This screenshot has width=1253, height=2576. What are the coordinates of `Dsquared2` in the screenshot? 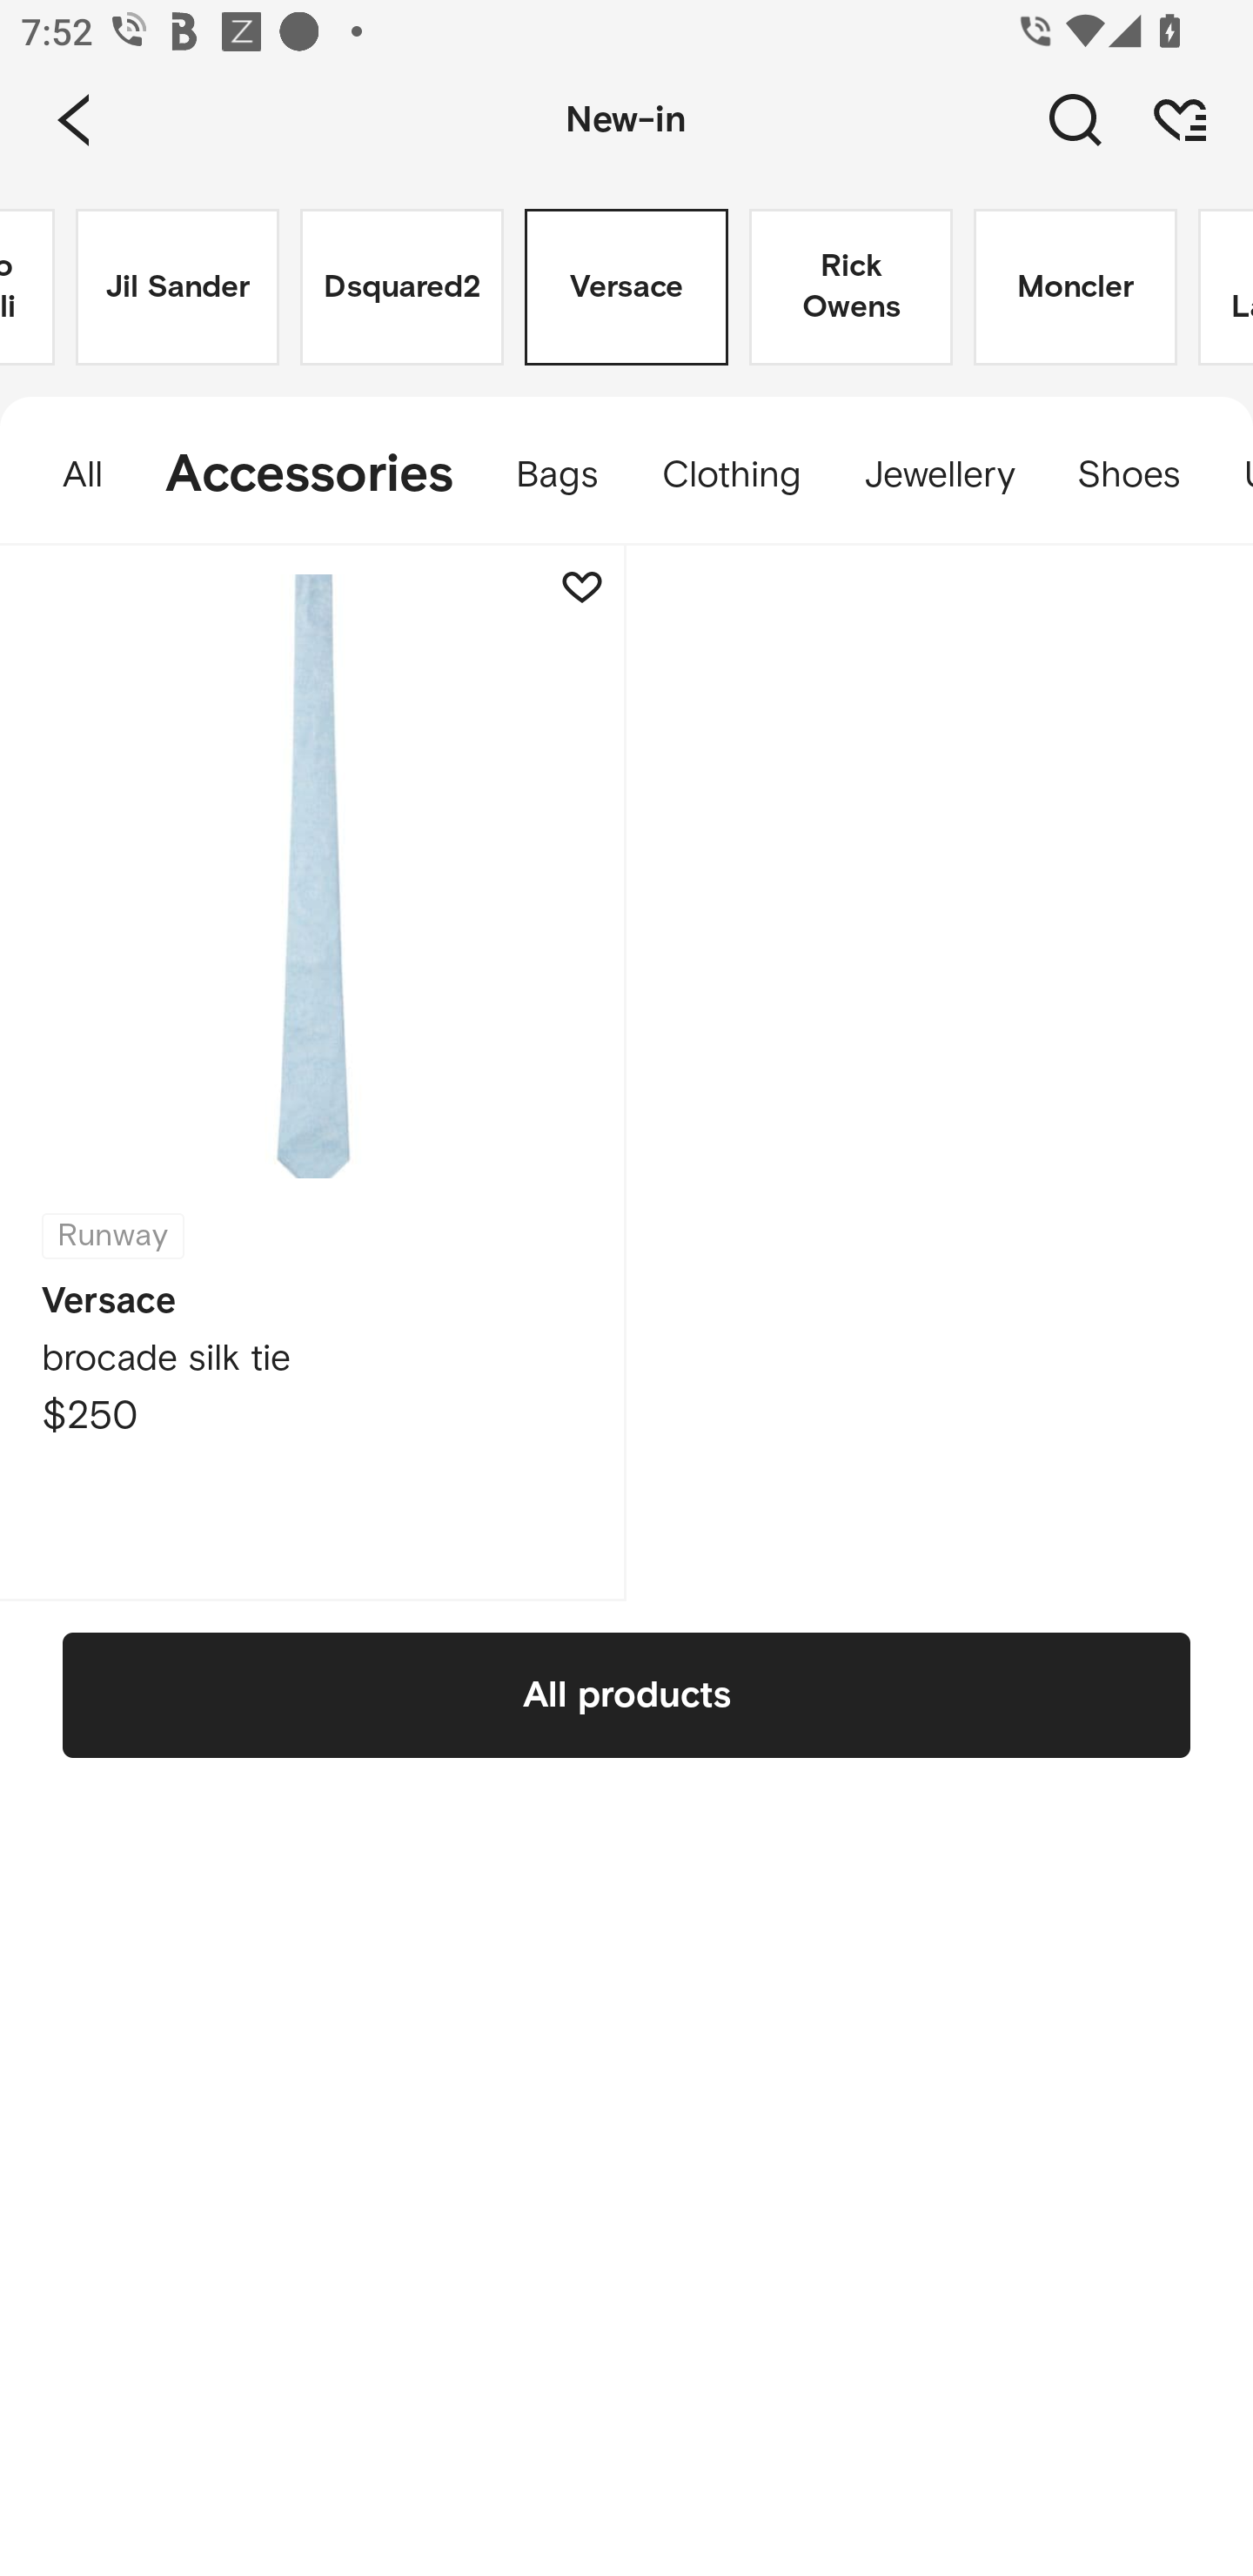 It's located at (402, 287).